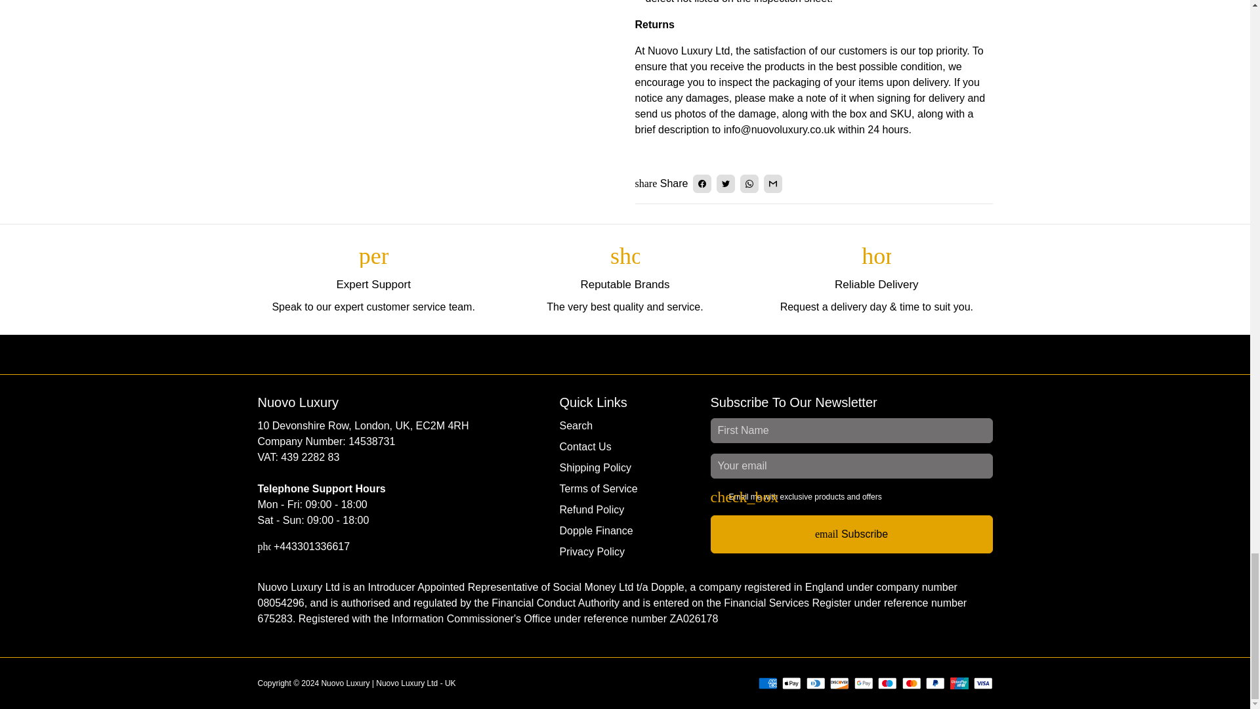 The height and width of the screenshot is (709, 1260). Describe the element at coordinates (959, 683) in the screenshot. I see `Union Pay` at that location.